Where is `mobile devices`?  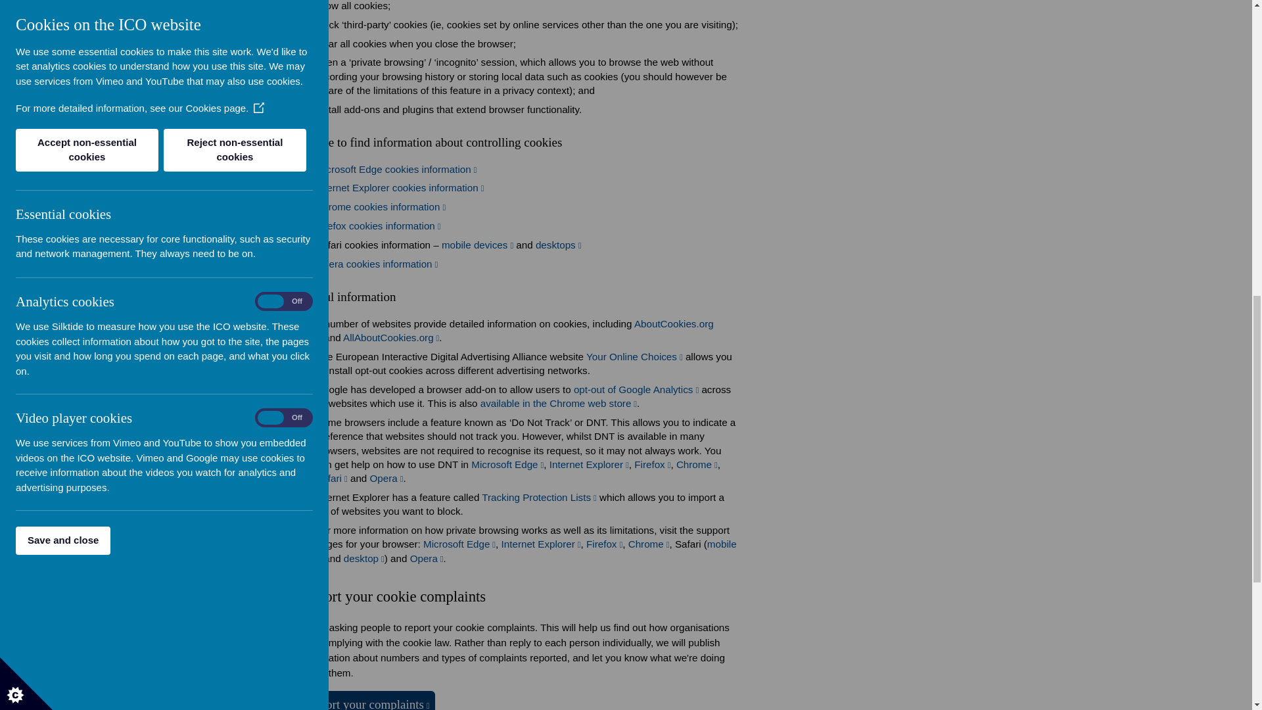 mobile devices is located at coordinates (477, 245).